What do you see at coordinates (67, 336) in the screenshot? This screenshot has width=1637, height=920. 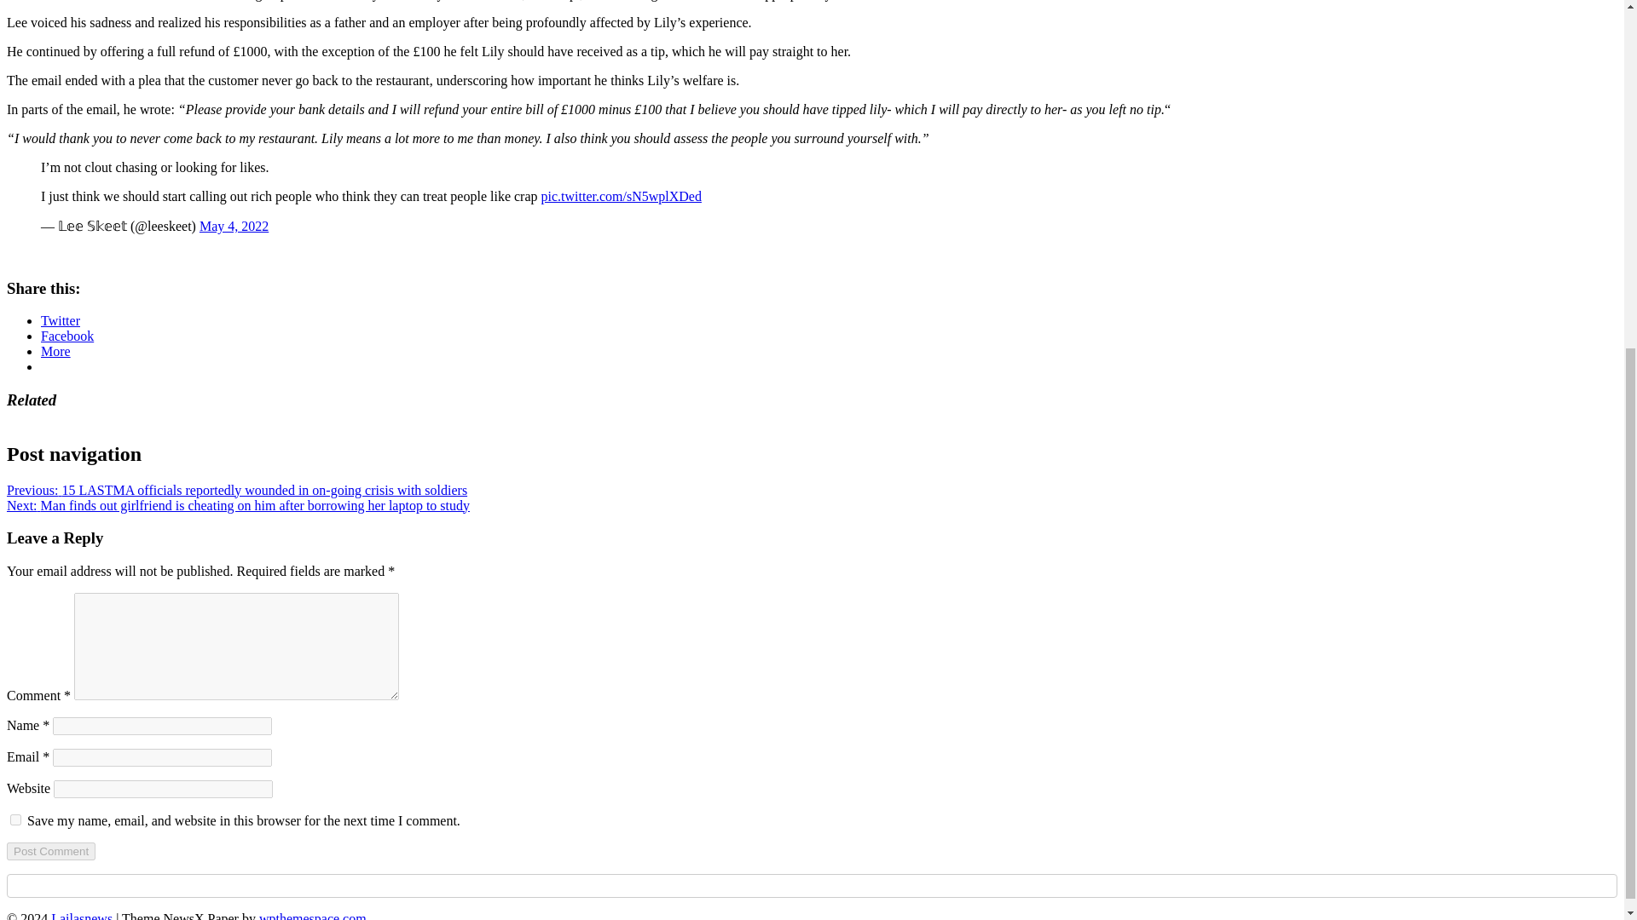 I see `Click to share on Facebook` at bounding box center [67, 336].